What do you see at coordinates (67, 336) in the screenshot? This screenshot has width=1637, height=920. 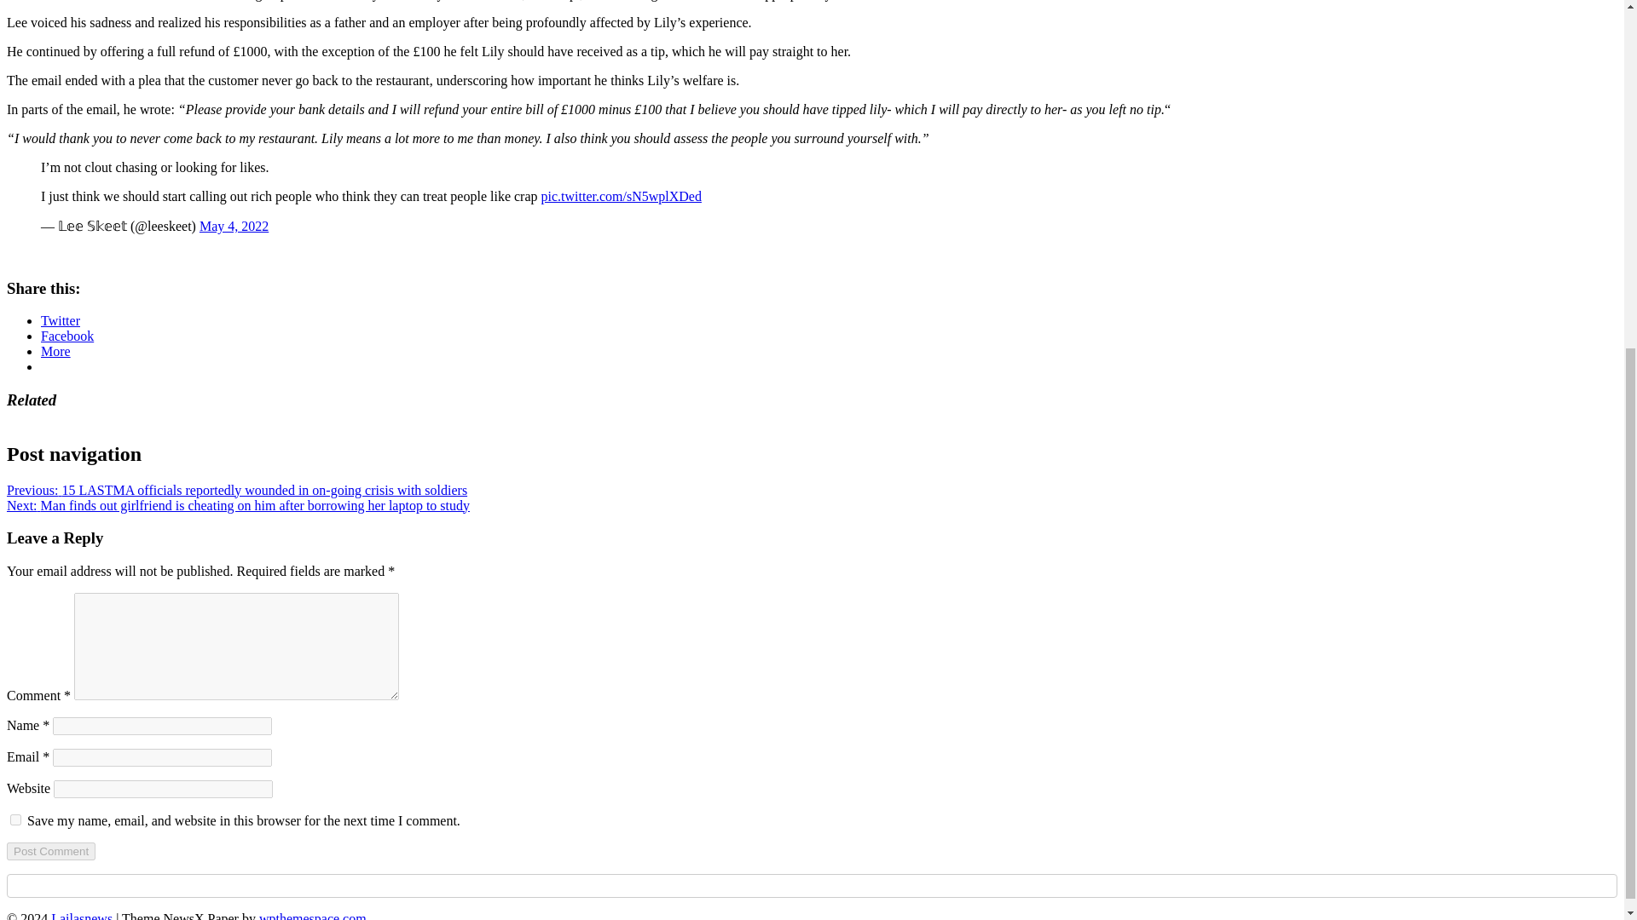 I see `Click to share on Facebook` at bounding box center [67, 336].